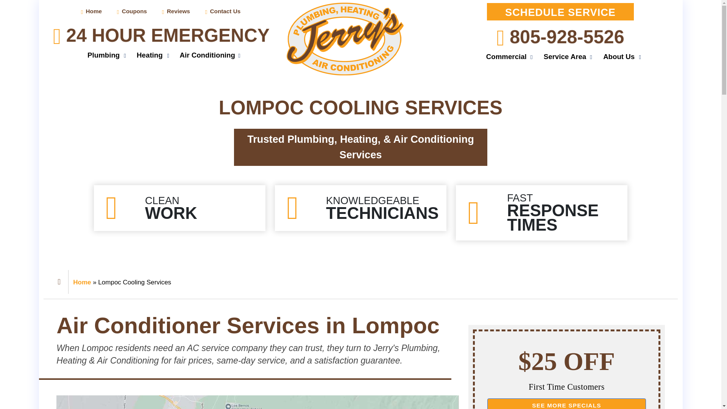 This screenshot has width=727, height=409. Describe the element at coordinates (560, 37) in the screenshot. I see `805-928-5526` at that location.